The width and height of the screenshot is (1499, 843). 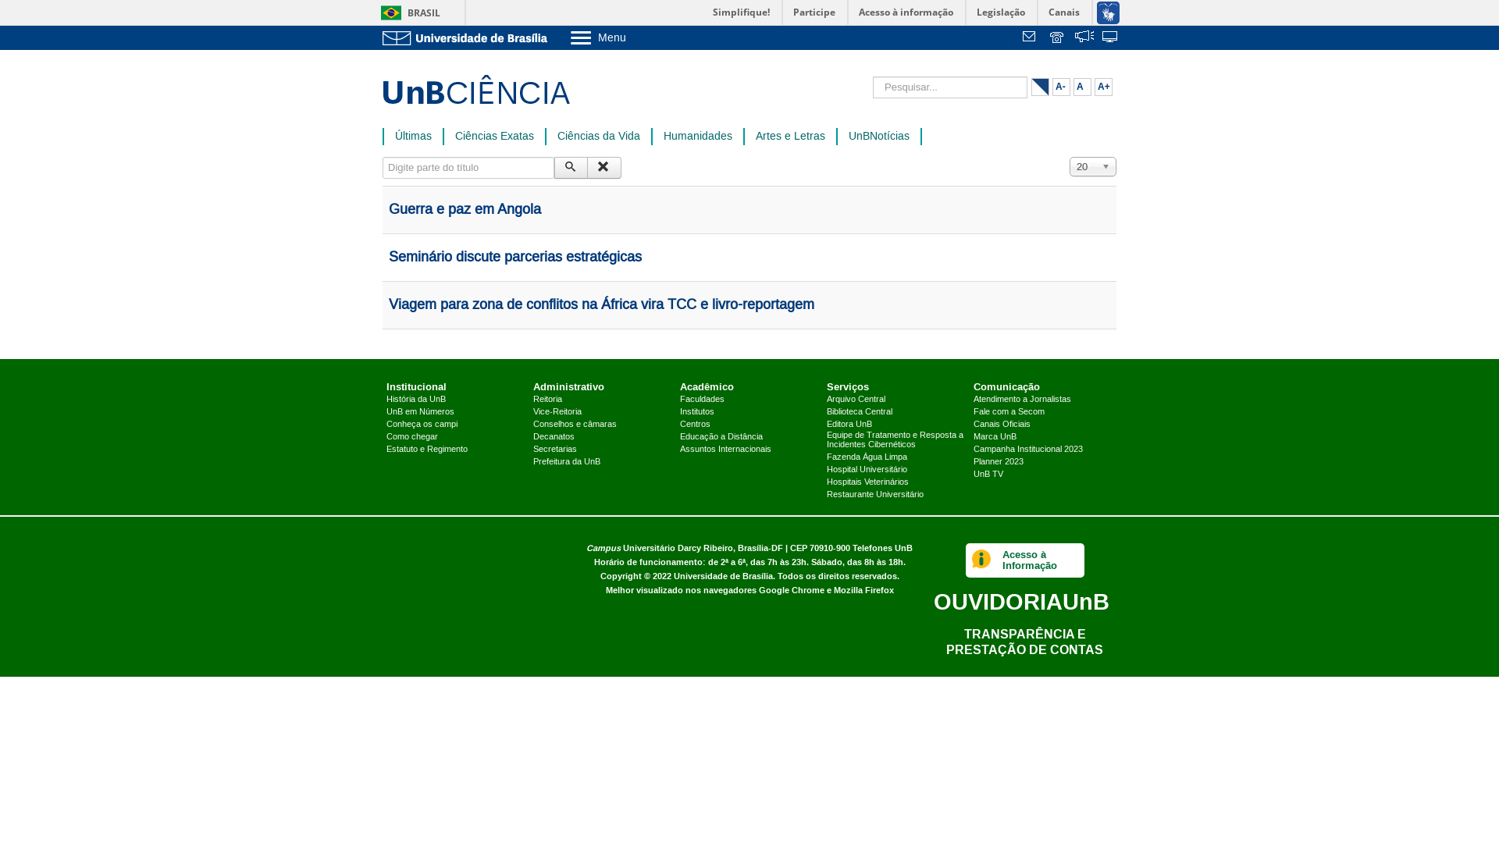 I want to click on A-, so click(x=1062, y=87).